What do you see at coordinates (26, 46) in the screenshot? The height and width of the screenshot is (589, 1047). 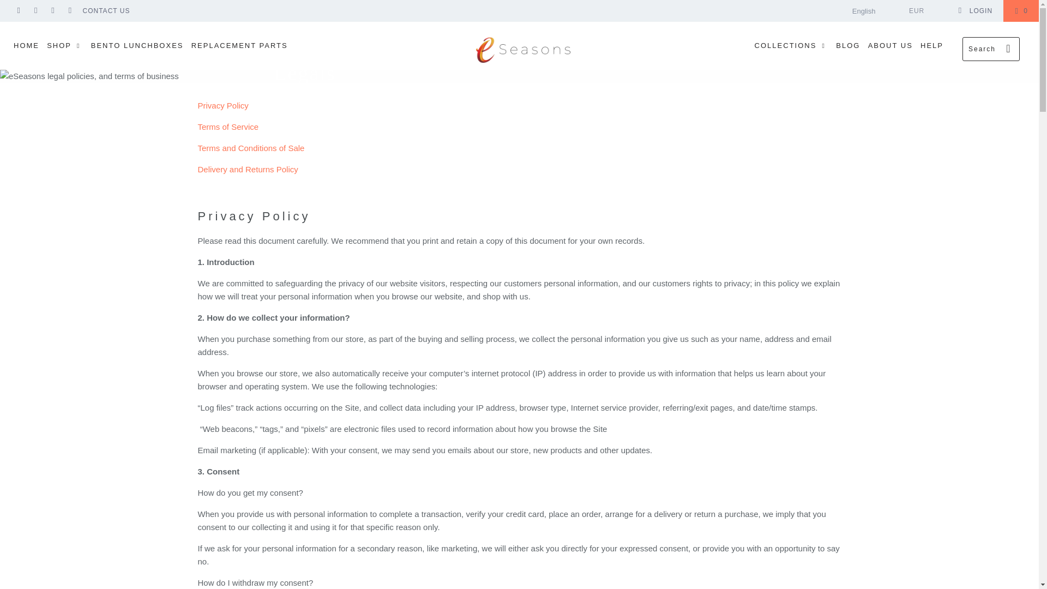 I see `HOME` at bounding box center [26, 46].